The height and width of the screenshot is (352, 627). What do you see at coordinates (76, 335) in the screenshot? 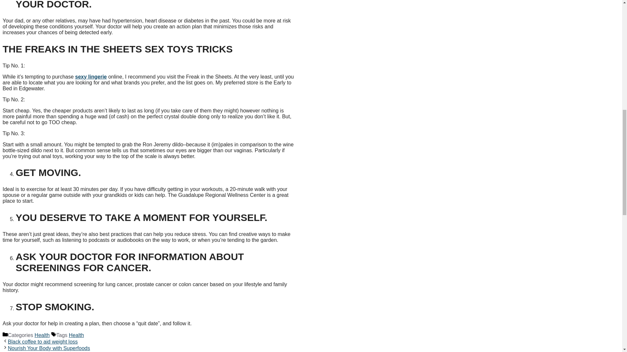
I see `Health` at bounding box center [76, 335].